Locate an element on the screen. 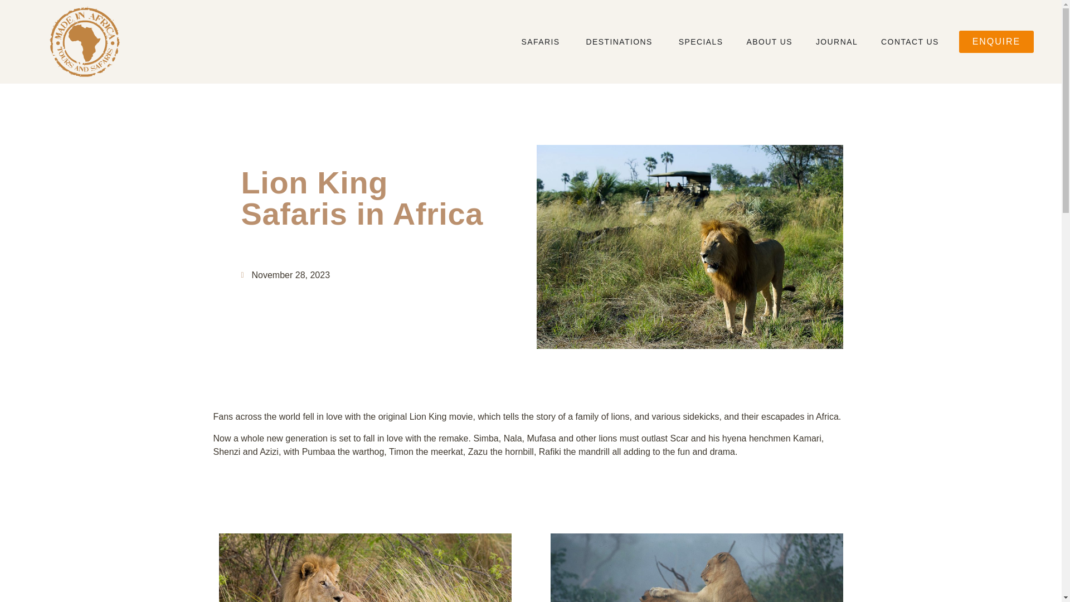 Image resolution: width=1070 pixels, height=602 pixels. SAFARIS is located at coordinates (541, 41).